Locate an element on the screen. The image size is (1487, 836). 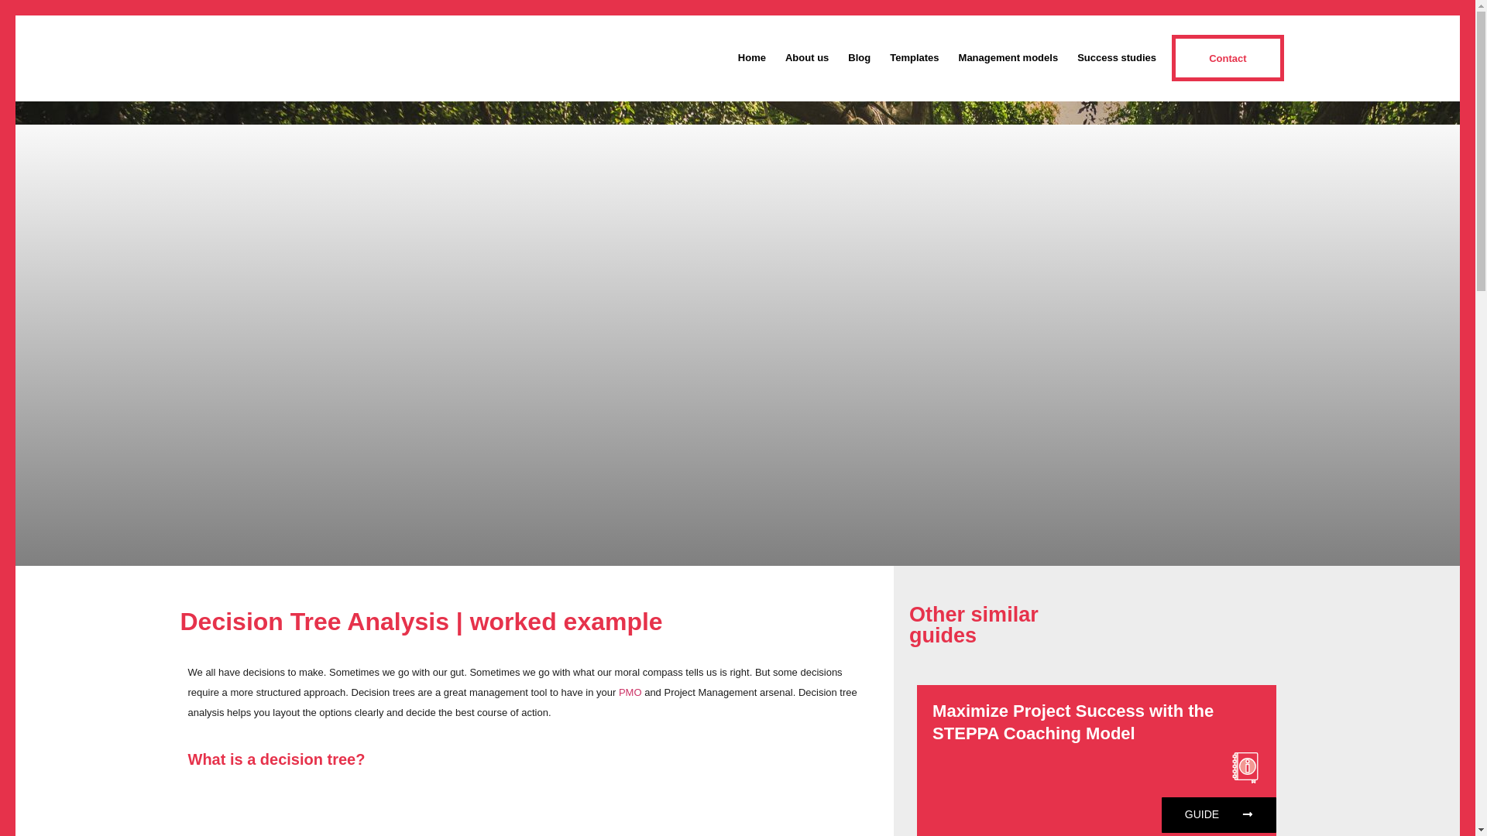
Management models is located at coordinates (1008, 57).